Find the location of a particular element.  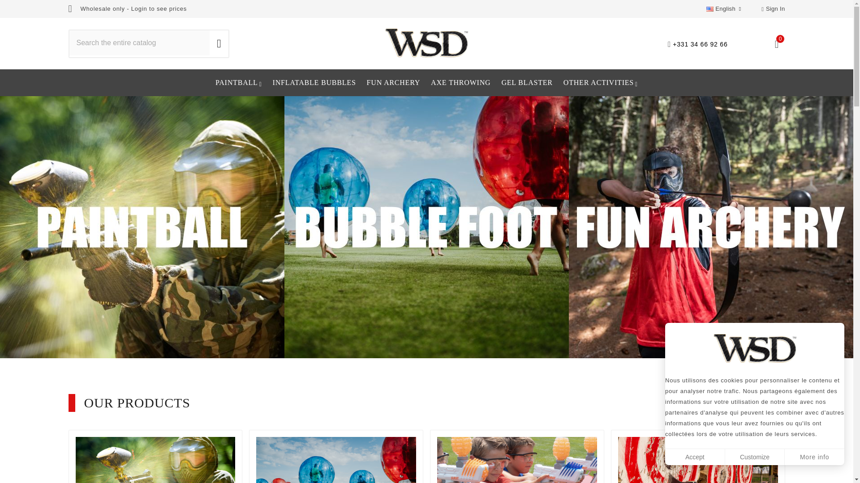

PAINTBALL is located at coordinates (238, 82).